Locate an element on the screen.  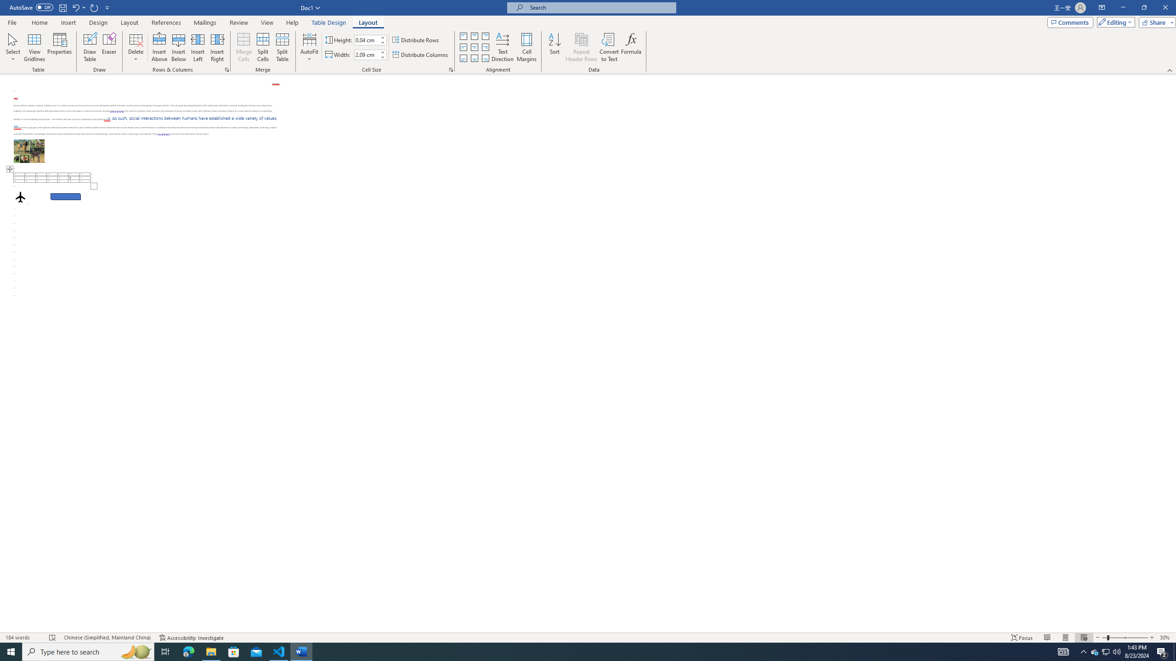
Word Count 184 words is located at coordinates (23, 638).